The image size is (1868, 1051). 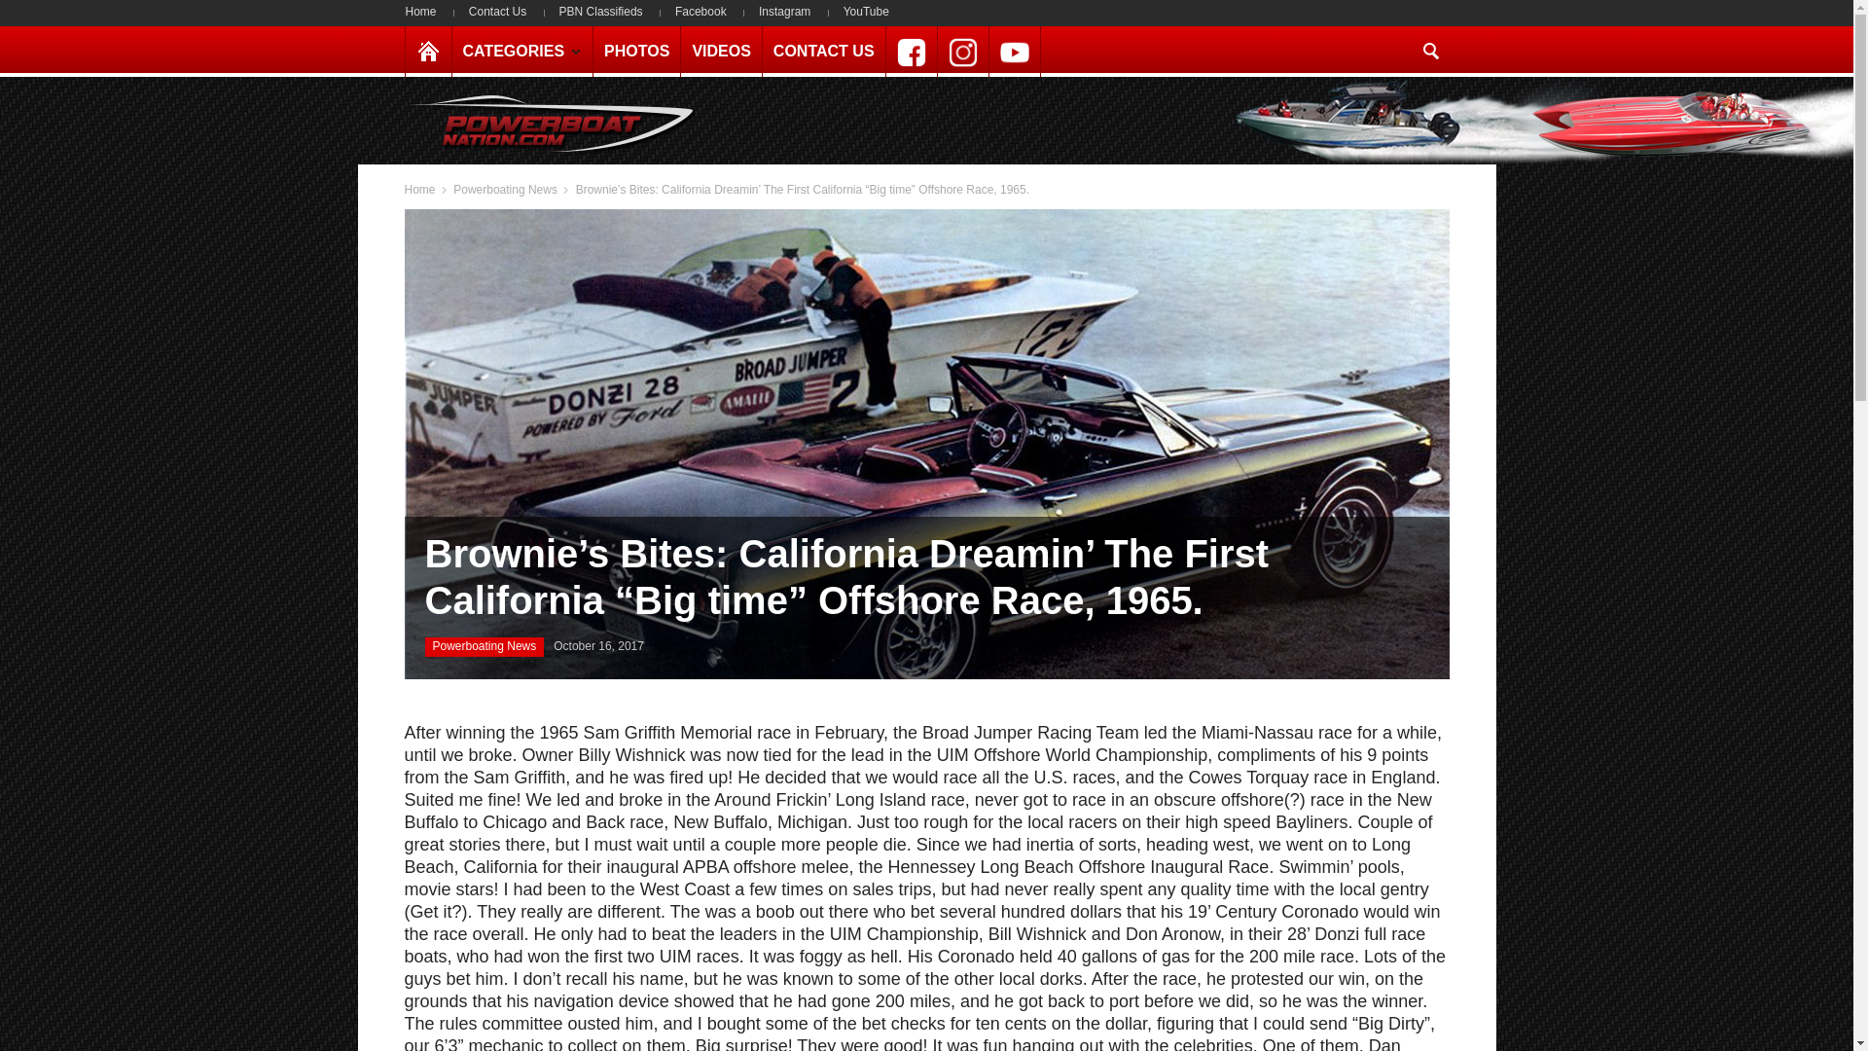 What do you see at coordinates (505, 189) in the screenshot?
I see `Powerboating News` at bounding box center [505, 189].